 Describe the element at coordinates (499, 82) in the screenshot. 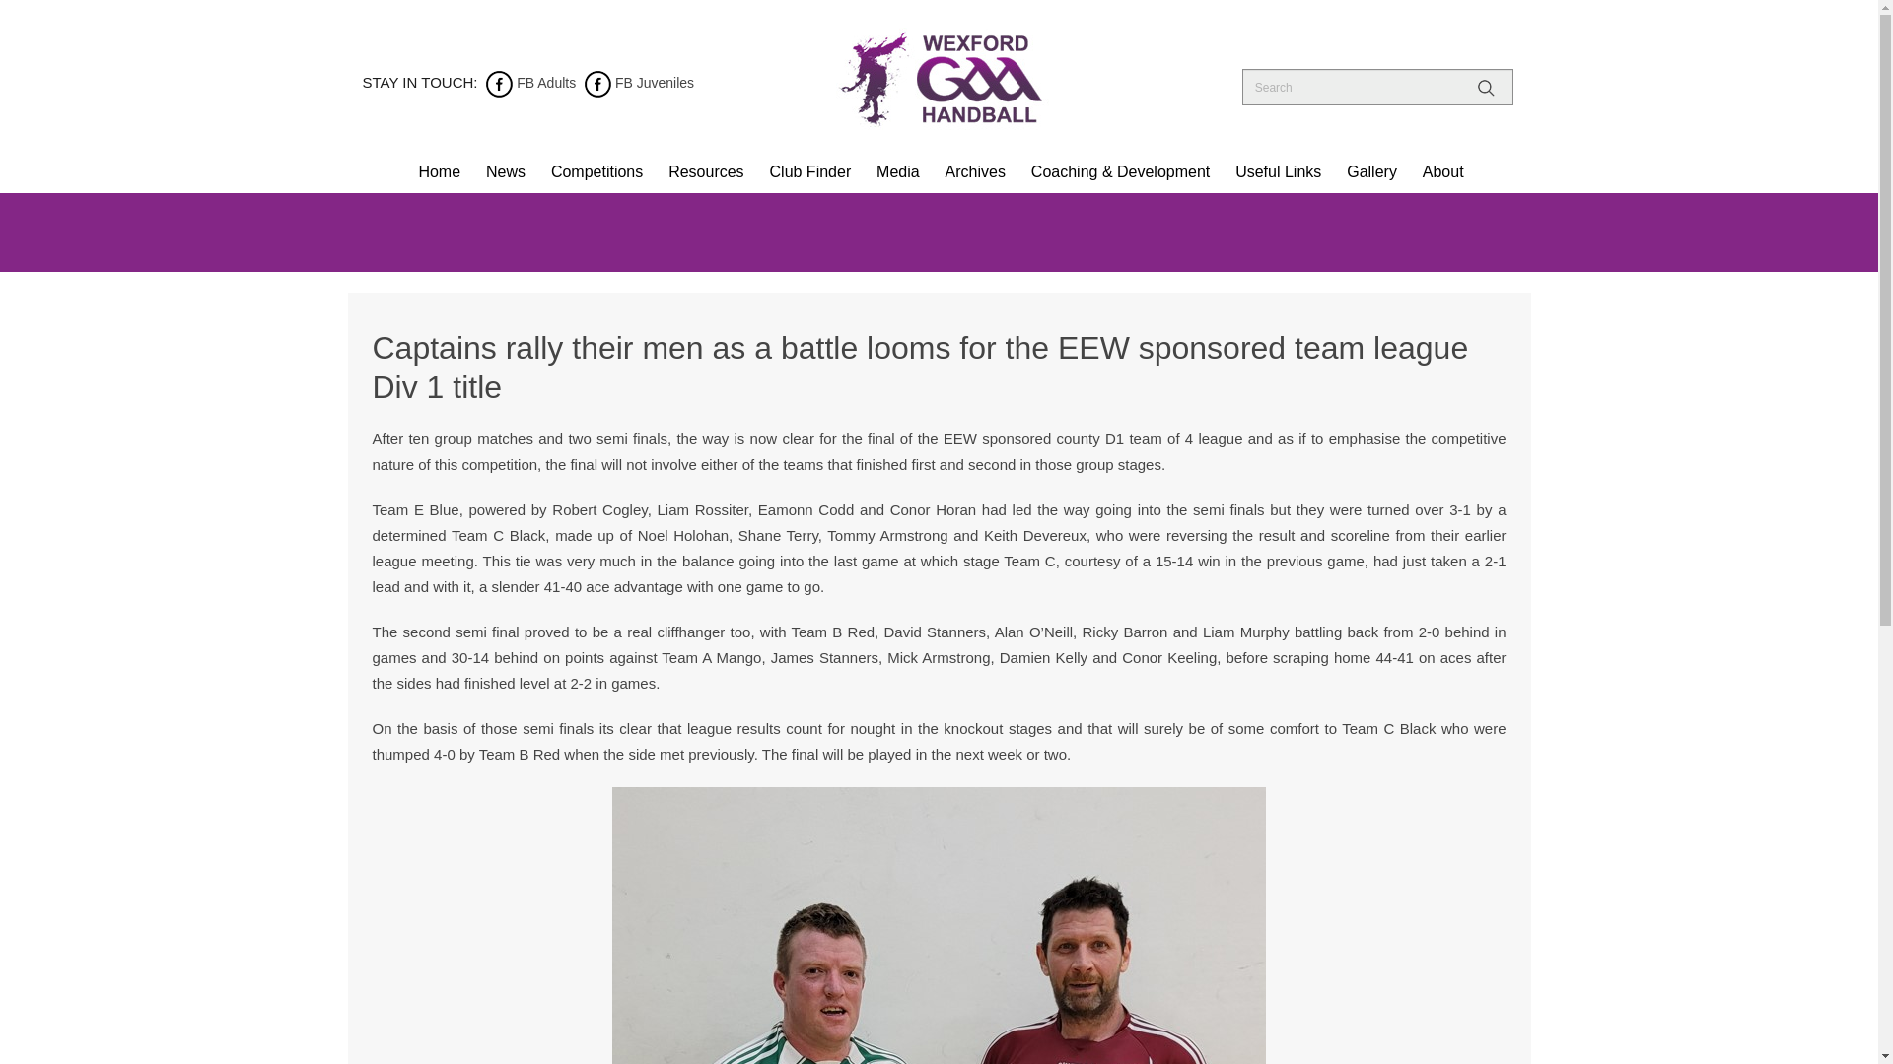

I see `facebook-adults` at that location.